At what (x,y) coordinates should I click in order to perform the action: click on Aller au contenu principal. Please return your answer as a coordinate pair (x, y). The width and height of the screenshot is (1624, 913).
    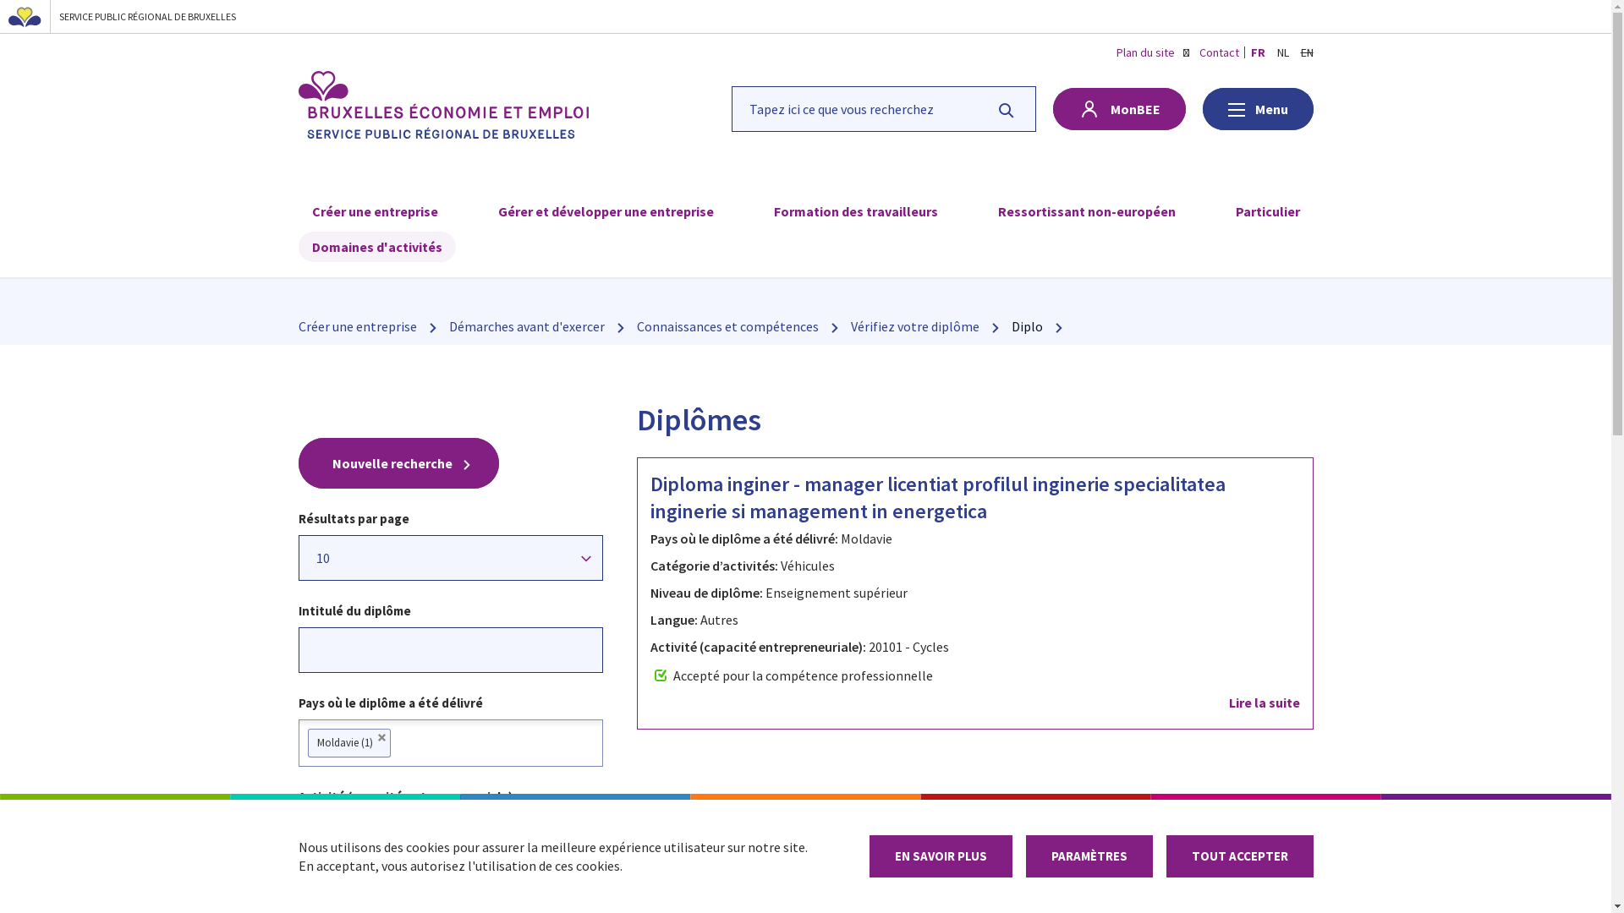
    Looking at the image, I should click on (0, 0).